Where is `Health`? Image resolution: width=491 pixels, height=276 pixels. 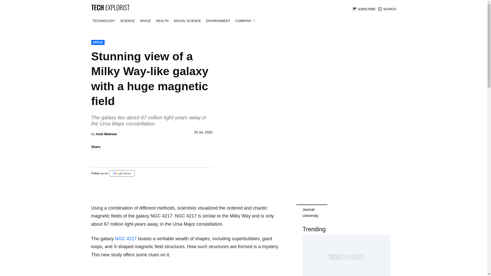
Health is located at coordinates (162, 21).